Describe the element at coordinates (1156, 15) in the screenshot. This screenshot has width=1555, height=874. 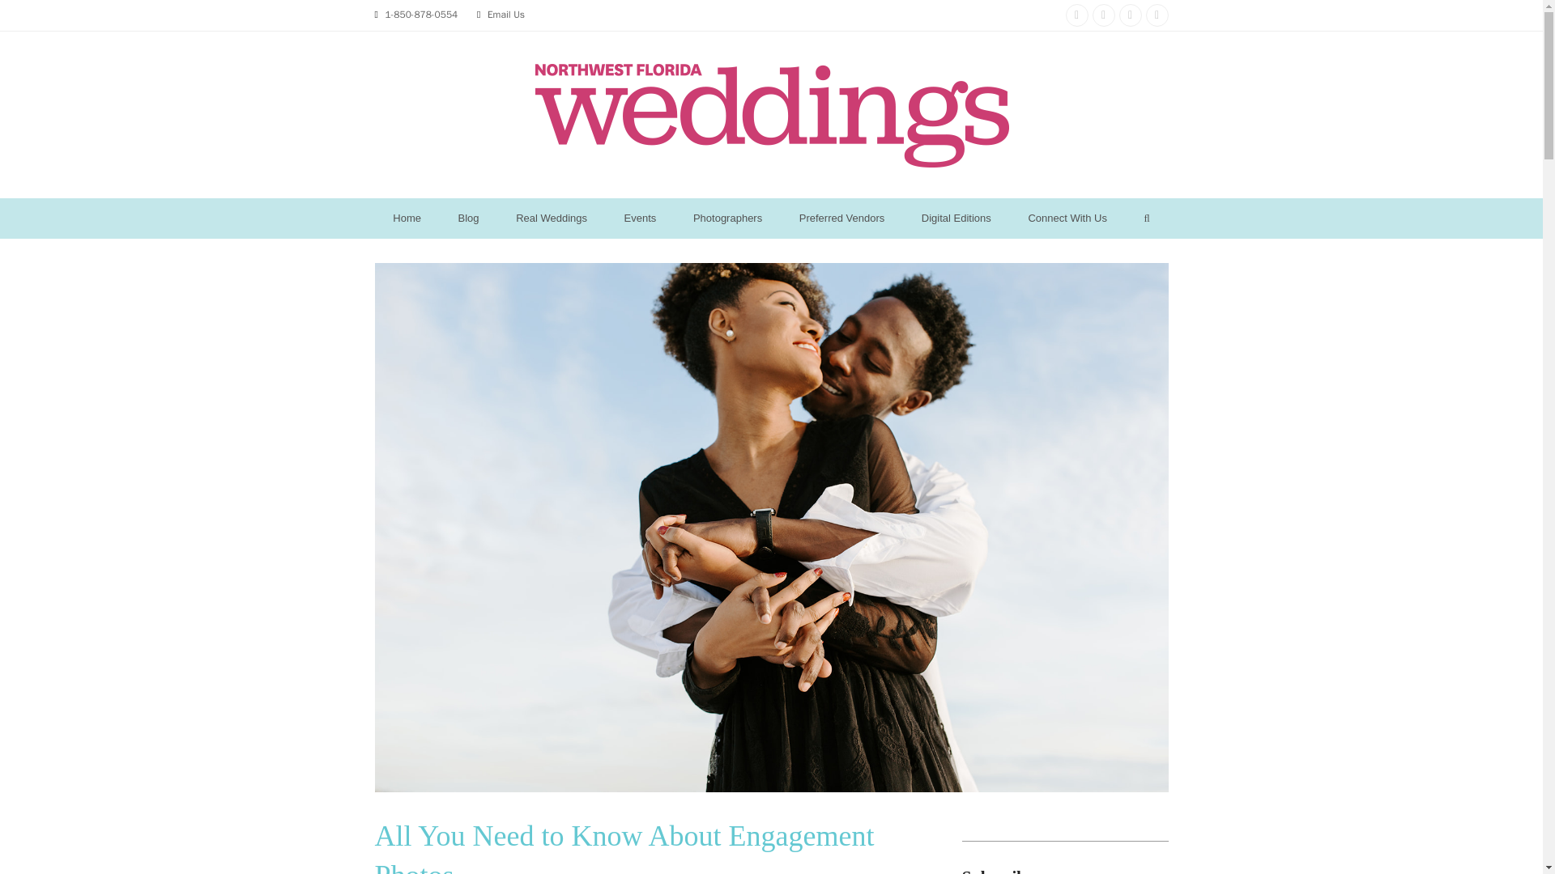
I see `Twitter` at that location.